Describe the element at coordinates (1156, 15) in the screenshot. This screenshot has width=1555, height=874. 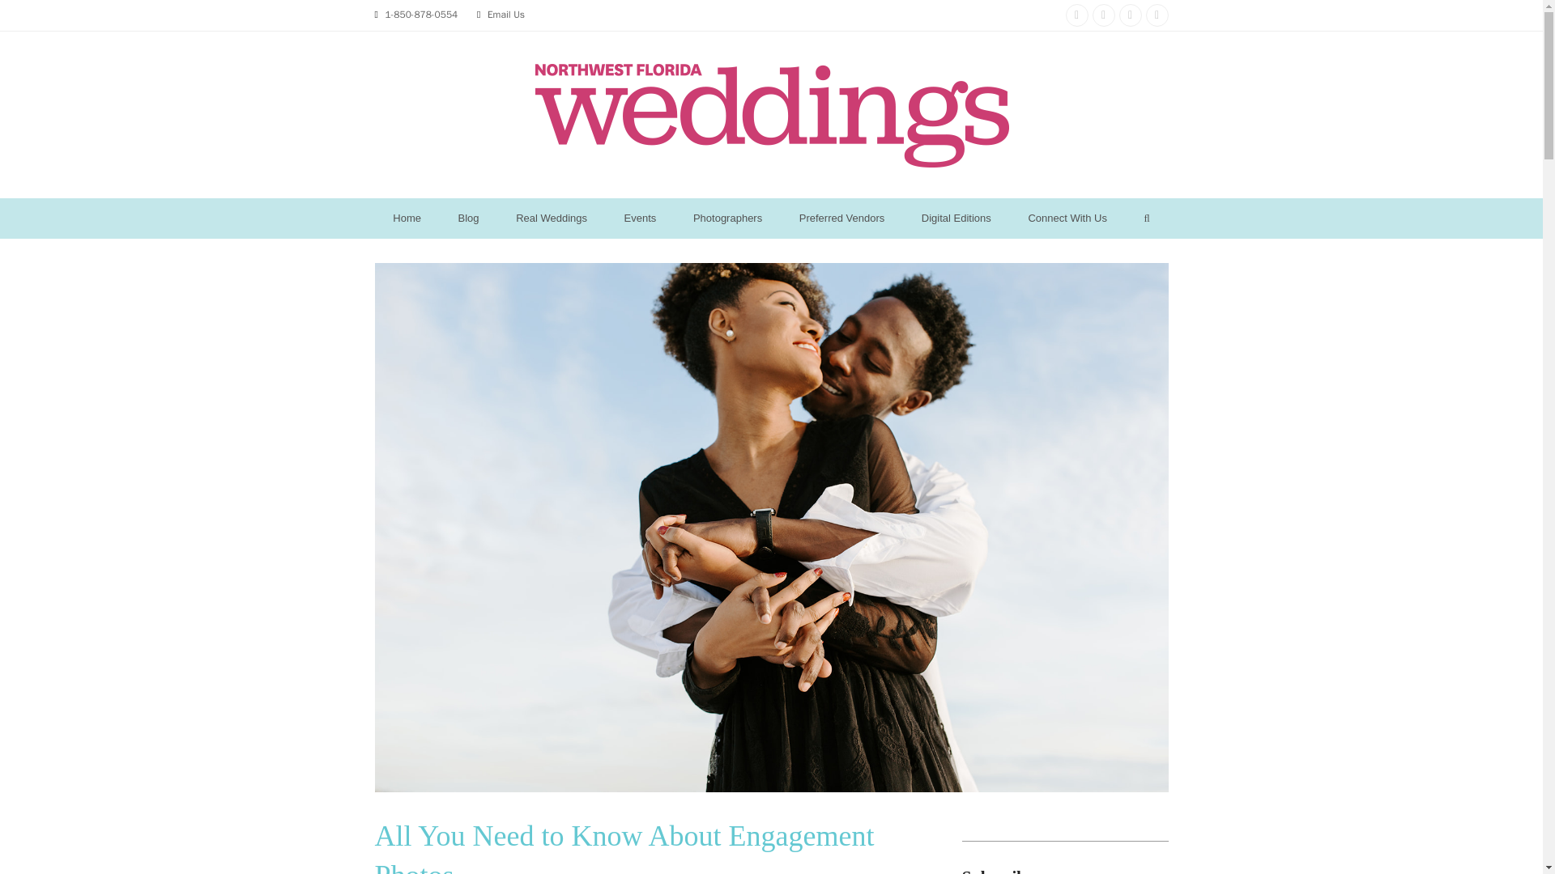
I see `Twitter` at that location.